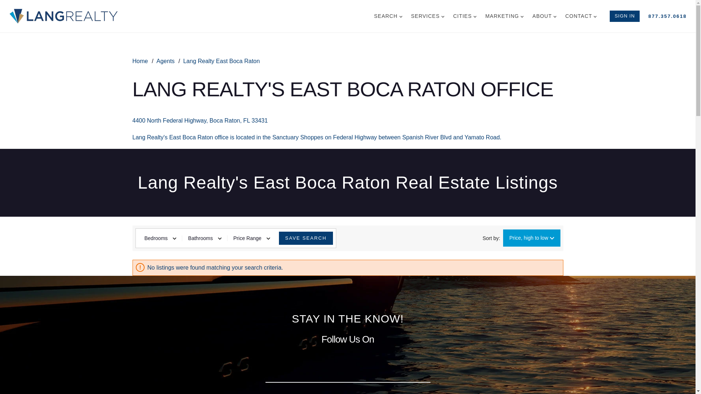 The width and height of the screenshot is (701, 394). Describe the element at coordinates (595, 17) in the screenshot. I see `DROPDOWN ARROW` at that location.